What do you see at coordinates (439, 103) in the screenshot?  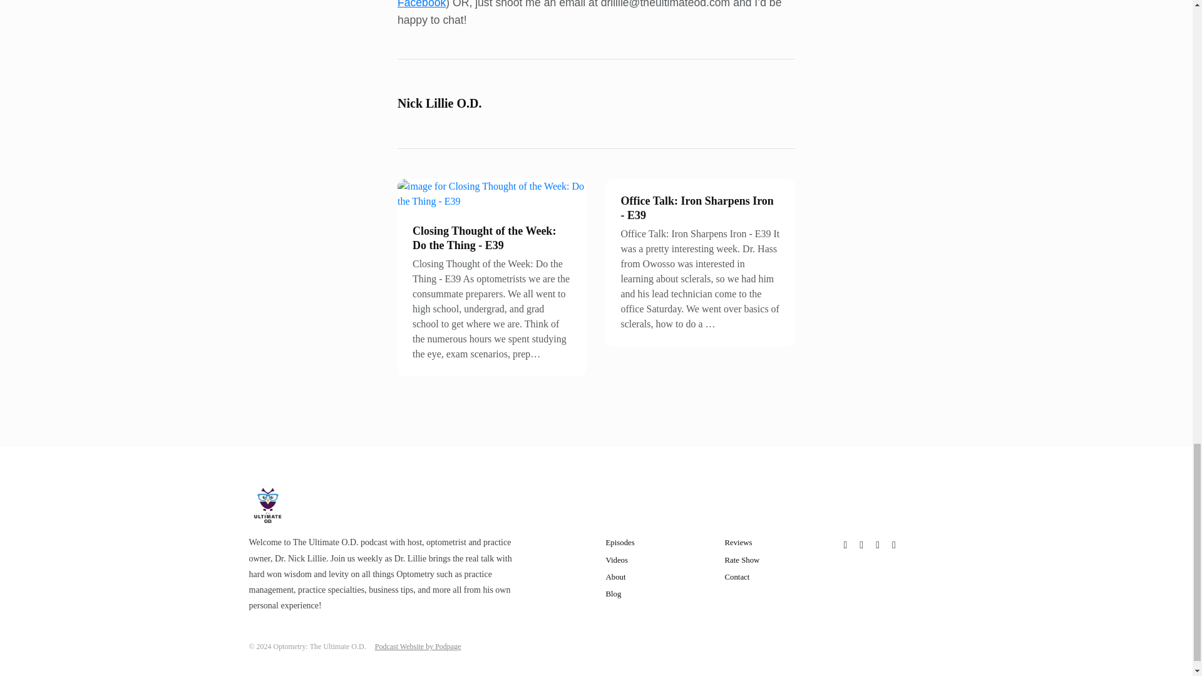 I see `Nick Lillie O.D.` at bounding box center [439, 103].